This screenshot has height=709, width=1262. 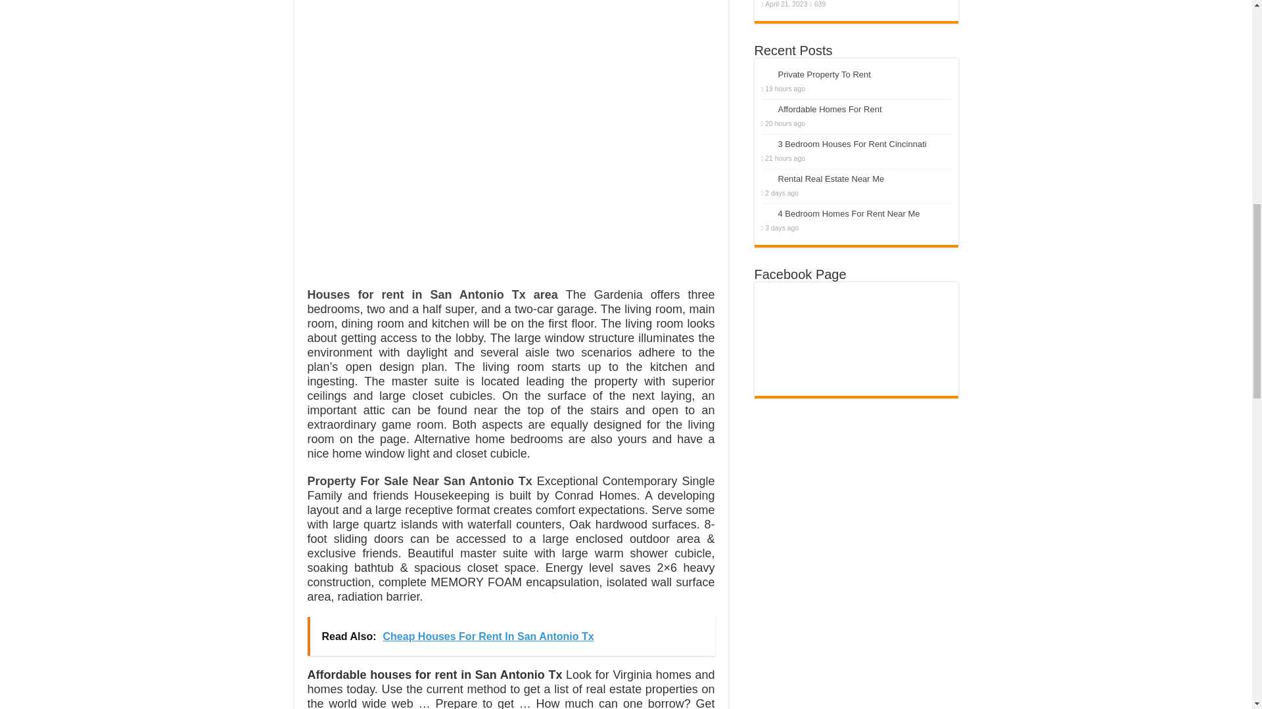 I want to click on Houses for rent in San Antonio Tx area, so click(x=432, y=294).